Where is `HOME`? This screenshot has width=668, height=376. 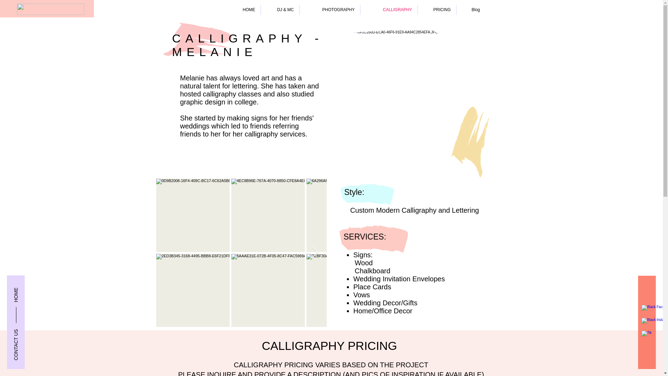
HOME is located at coordinates (25, 286).